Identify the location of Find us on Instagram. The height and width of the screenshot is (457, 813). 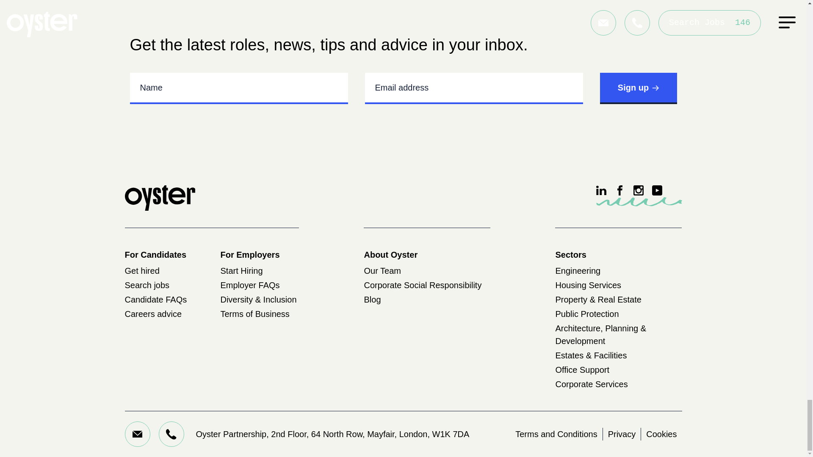
(639, 190).